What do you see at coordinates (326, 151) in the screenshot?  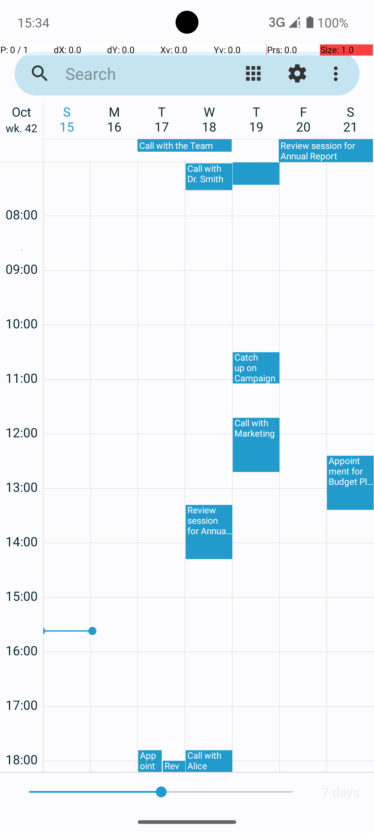 I see `Review session for Annual Report` at bounding box center [326, 151].